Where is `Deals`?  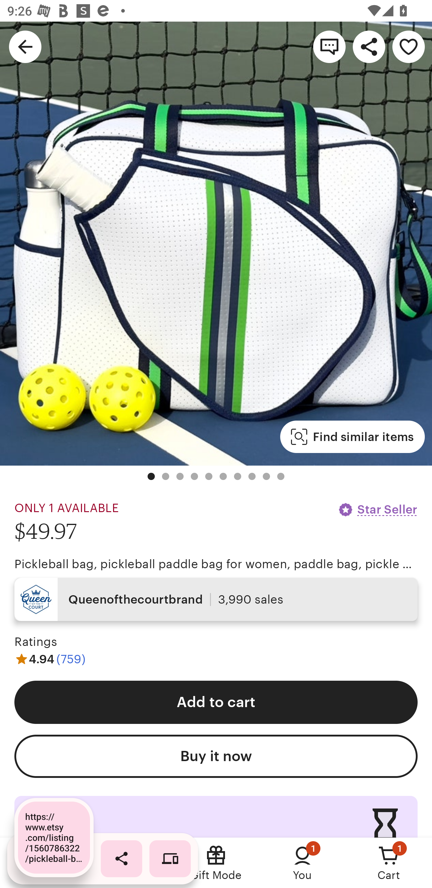
Deals is located at coordinates (130, 863).